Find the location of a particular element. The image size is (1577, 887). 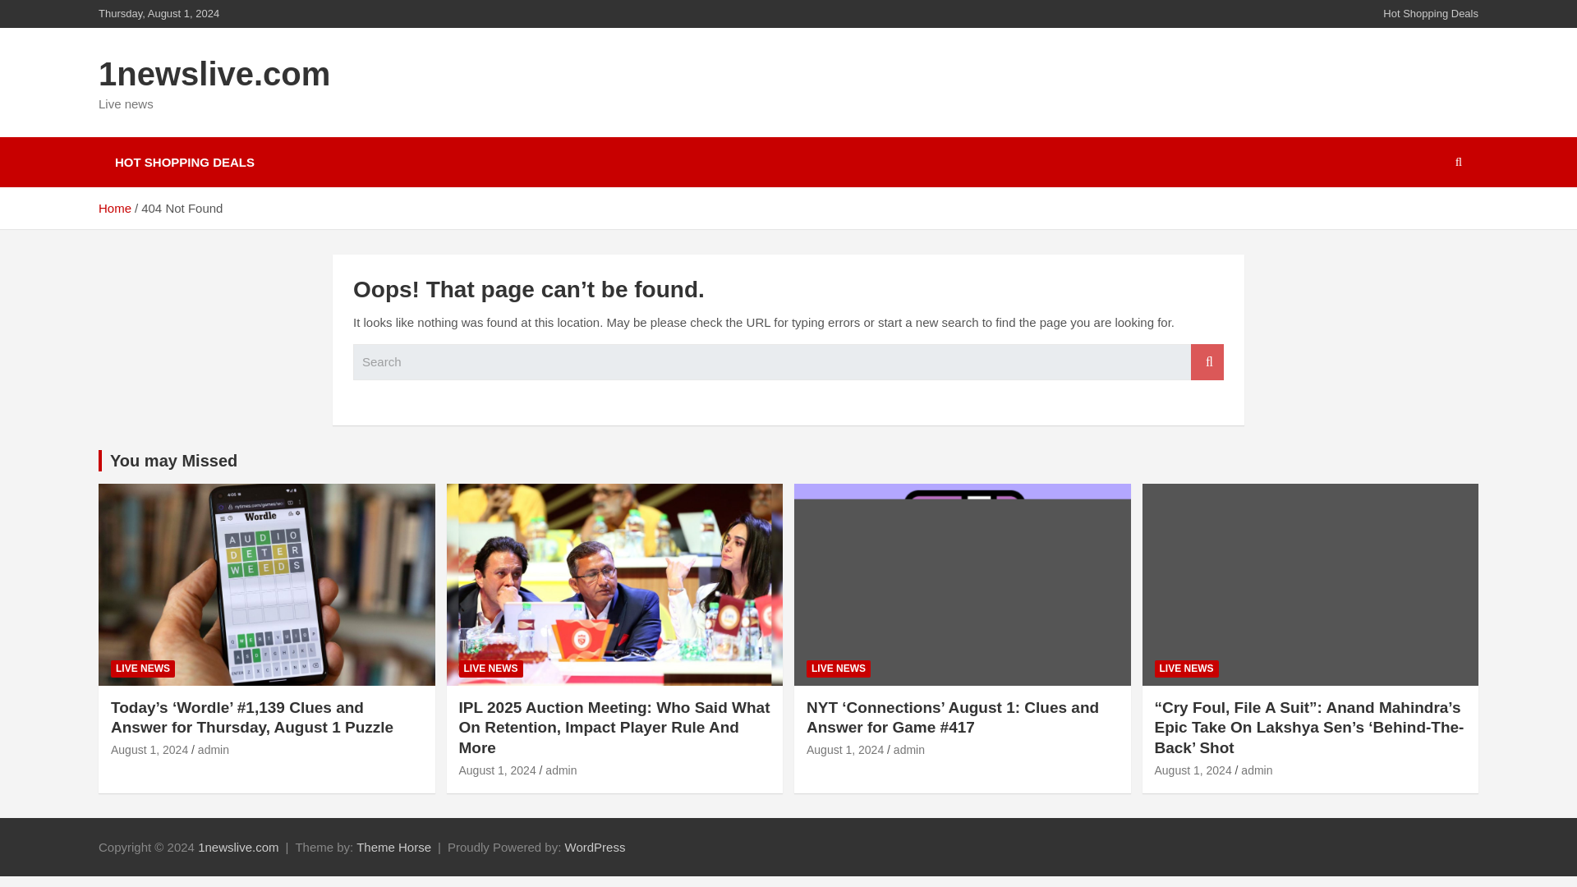

1newslive.com is located at coordinates (238, 847).